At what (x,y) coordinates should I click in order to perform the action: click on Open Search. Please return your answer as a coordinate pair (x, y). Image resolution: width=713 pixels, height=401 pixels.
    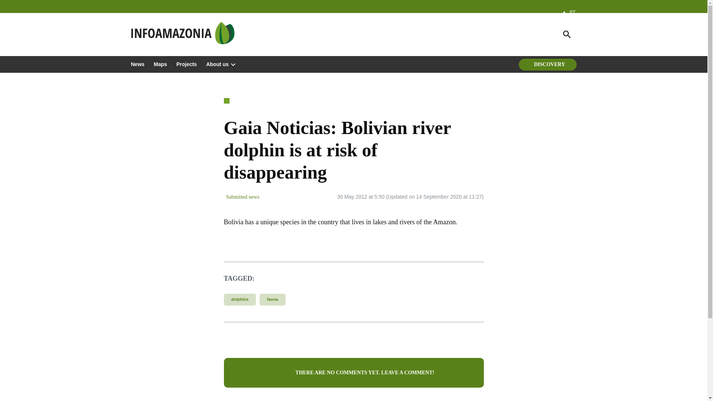
    Looking at the image, I should click on (566, 34).